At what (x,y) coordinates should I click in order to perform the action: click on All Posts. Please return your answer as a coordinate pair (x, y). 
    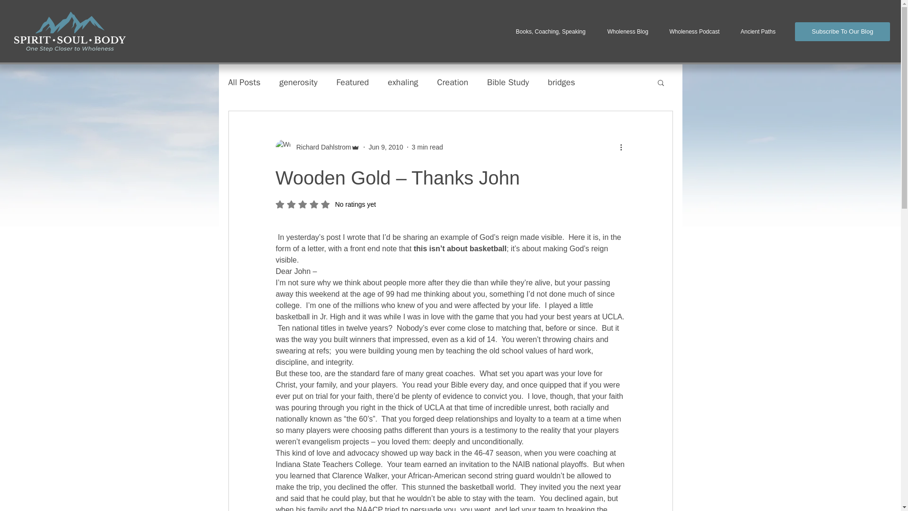
    Looking at the image, I should click on (244, 82).